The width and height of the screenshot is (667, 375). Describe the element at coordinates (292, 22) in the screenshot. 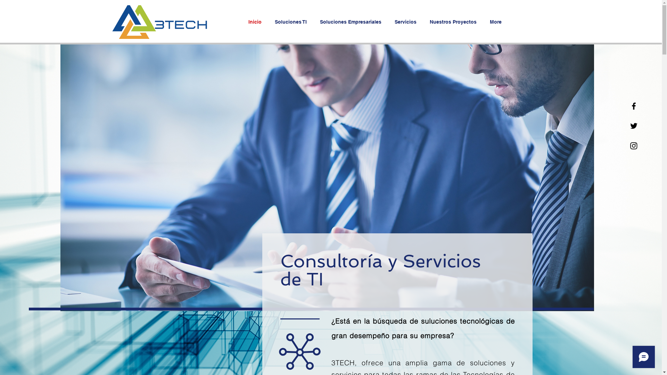

I see `Soluciones TI` at that location.